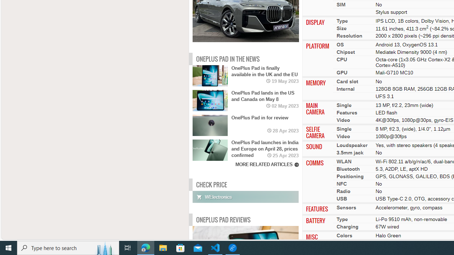 The image size is (454, 255). I want to click on Video, so click(343, 136).